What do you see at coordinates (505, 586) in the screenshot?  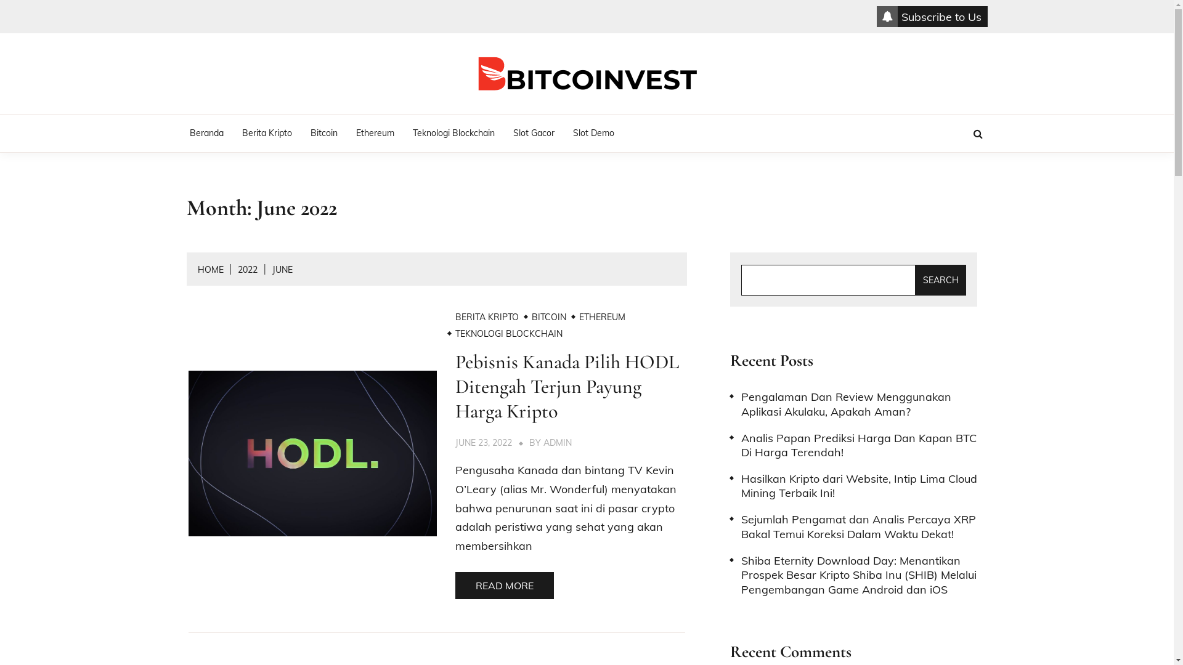 I see `READ MORE` at bounding box center [505, 586].